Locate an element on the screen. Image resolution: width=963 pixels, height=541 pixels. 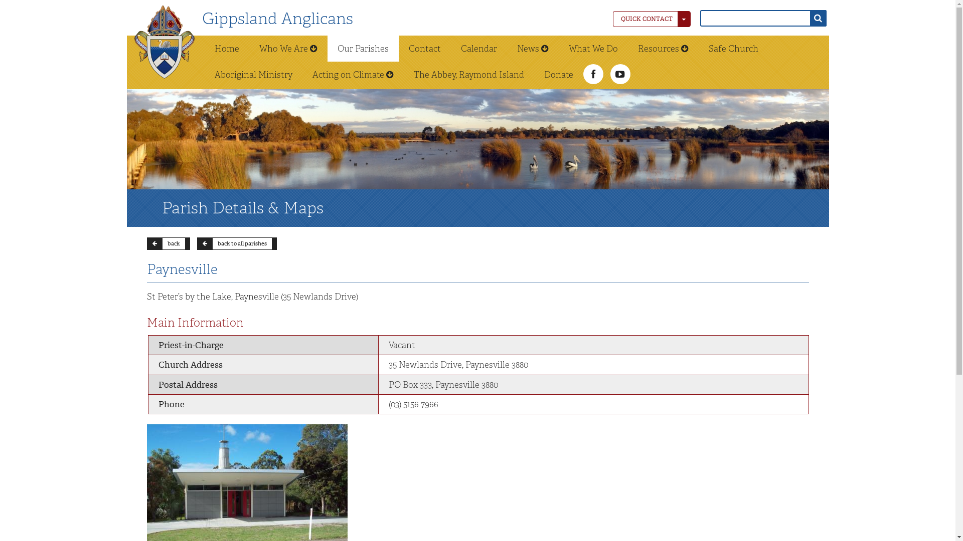
Who We Are is located at coordinates (288, 49).